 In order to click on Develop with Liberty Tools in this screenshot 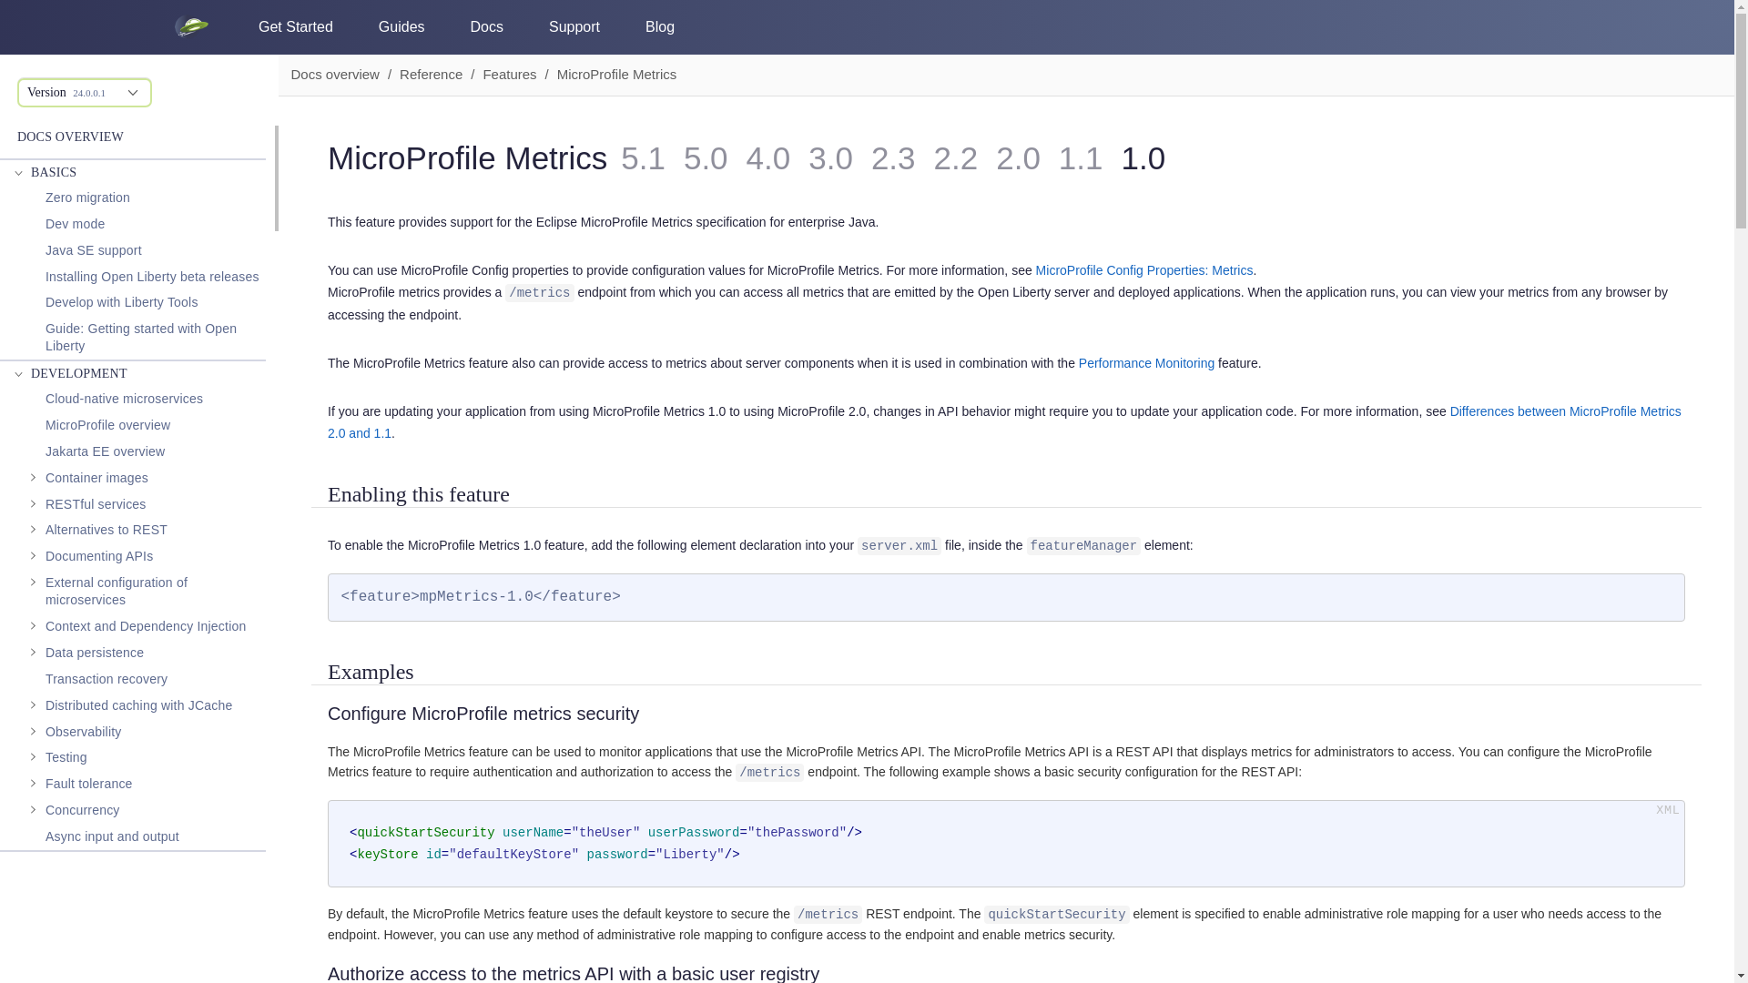, I will do `click(122, 302)`.